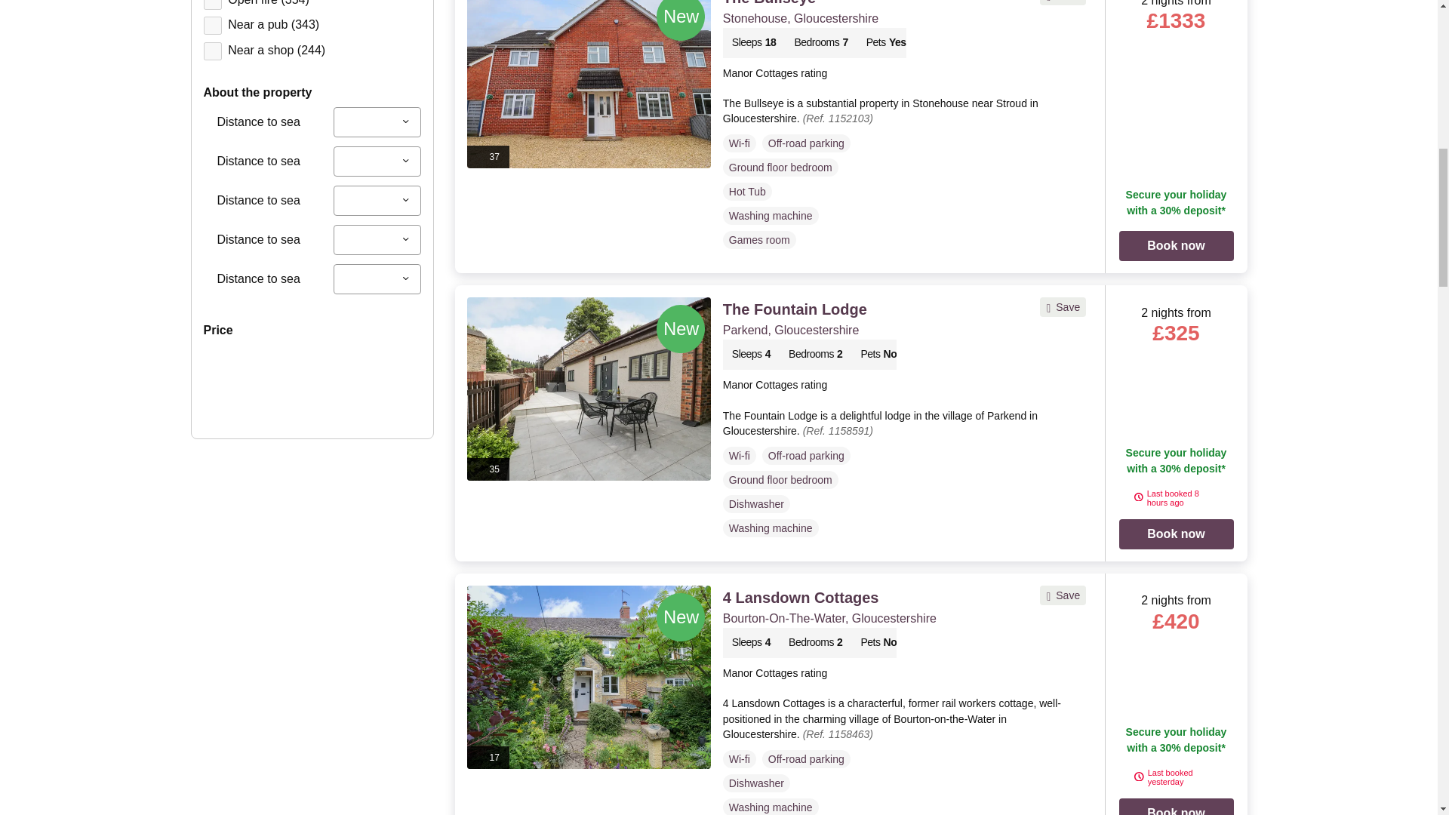 The height and width of the screenshot is (815, 1449). I want to click on This property has a washing machine, so click(771, 216).